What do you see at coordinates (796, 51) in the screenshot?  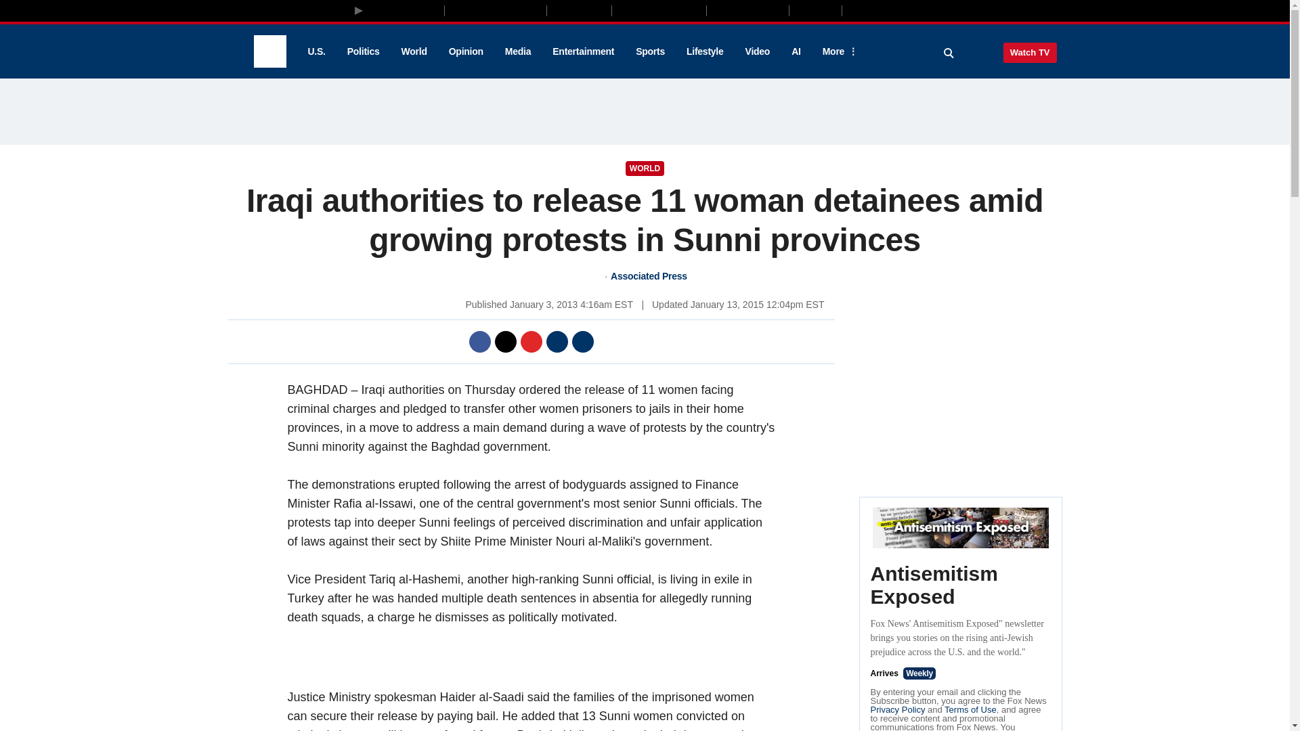 I see `AI` at bounding box center [796, 51].